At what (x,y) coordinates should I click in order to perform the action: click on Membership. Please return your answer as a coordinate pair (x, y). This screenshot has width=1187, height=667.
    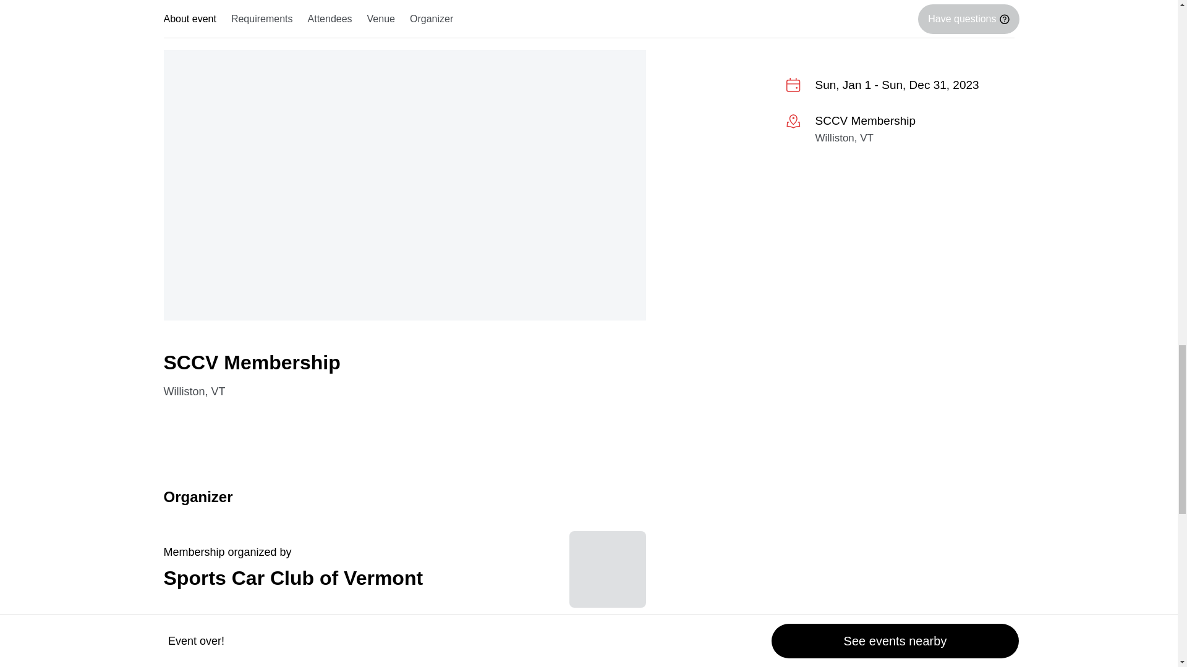
    Looking at the image, I should click on (194, 552).